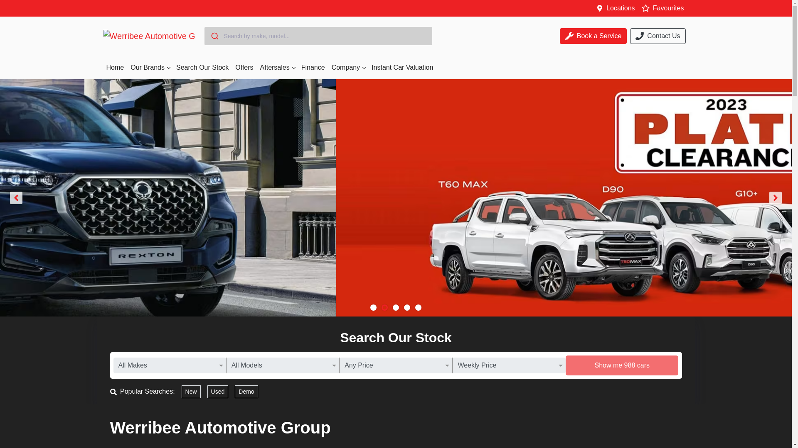 This screenshot has width=798, height=448. I want to click on Aftersales, so click(277, 67).